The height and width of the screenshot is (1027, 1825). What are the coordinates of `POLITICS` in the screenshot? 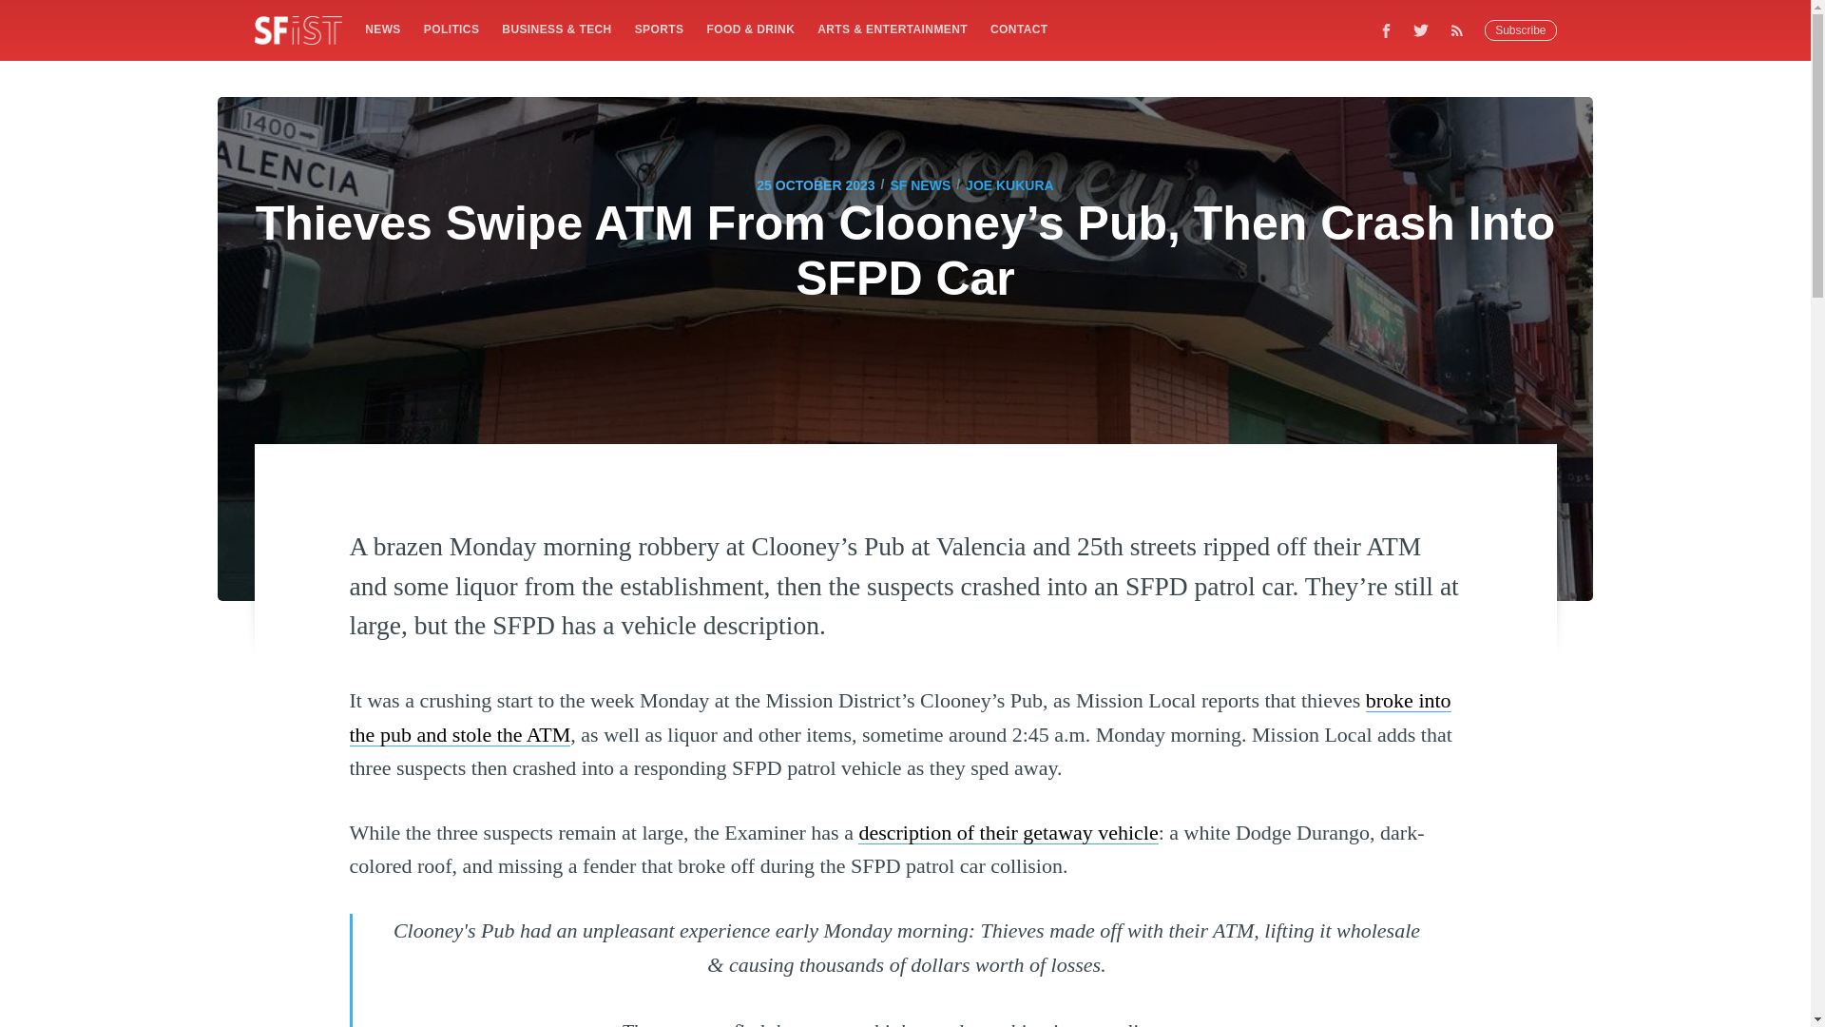 It's located at (451, 29).